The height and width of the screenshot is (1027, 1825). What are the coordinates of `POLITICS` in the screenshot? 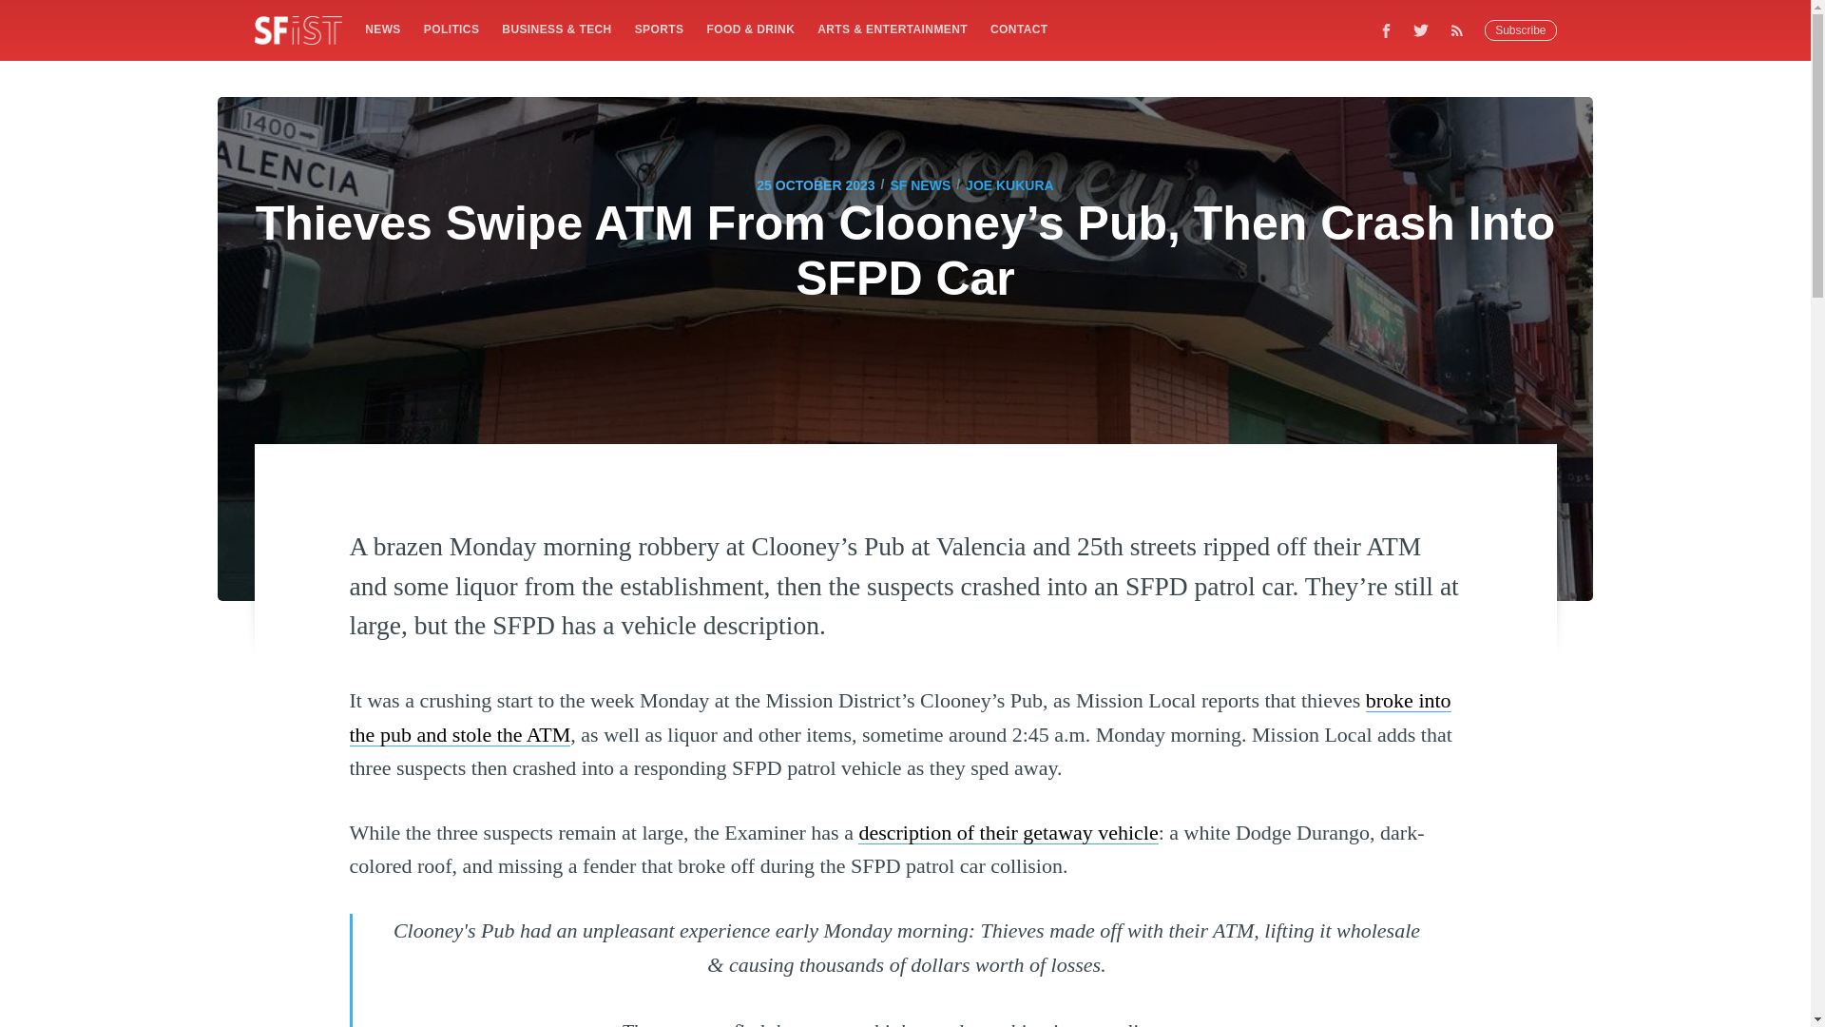 It's located at (451, 29).